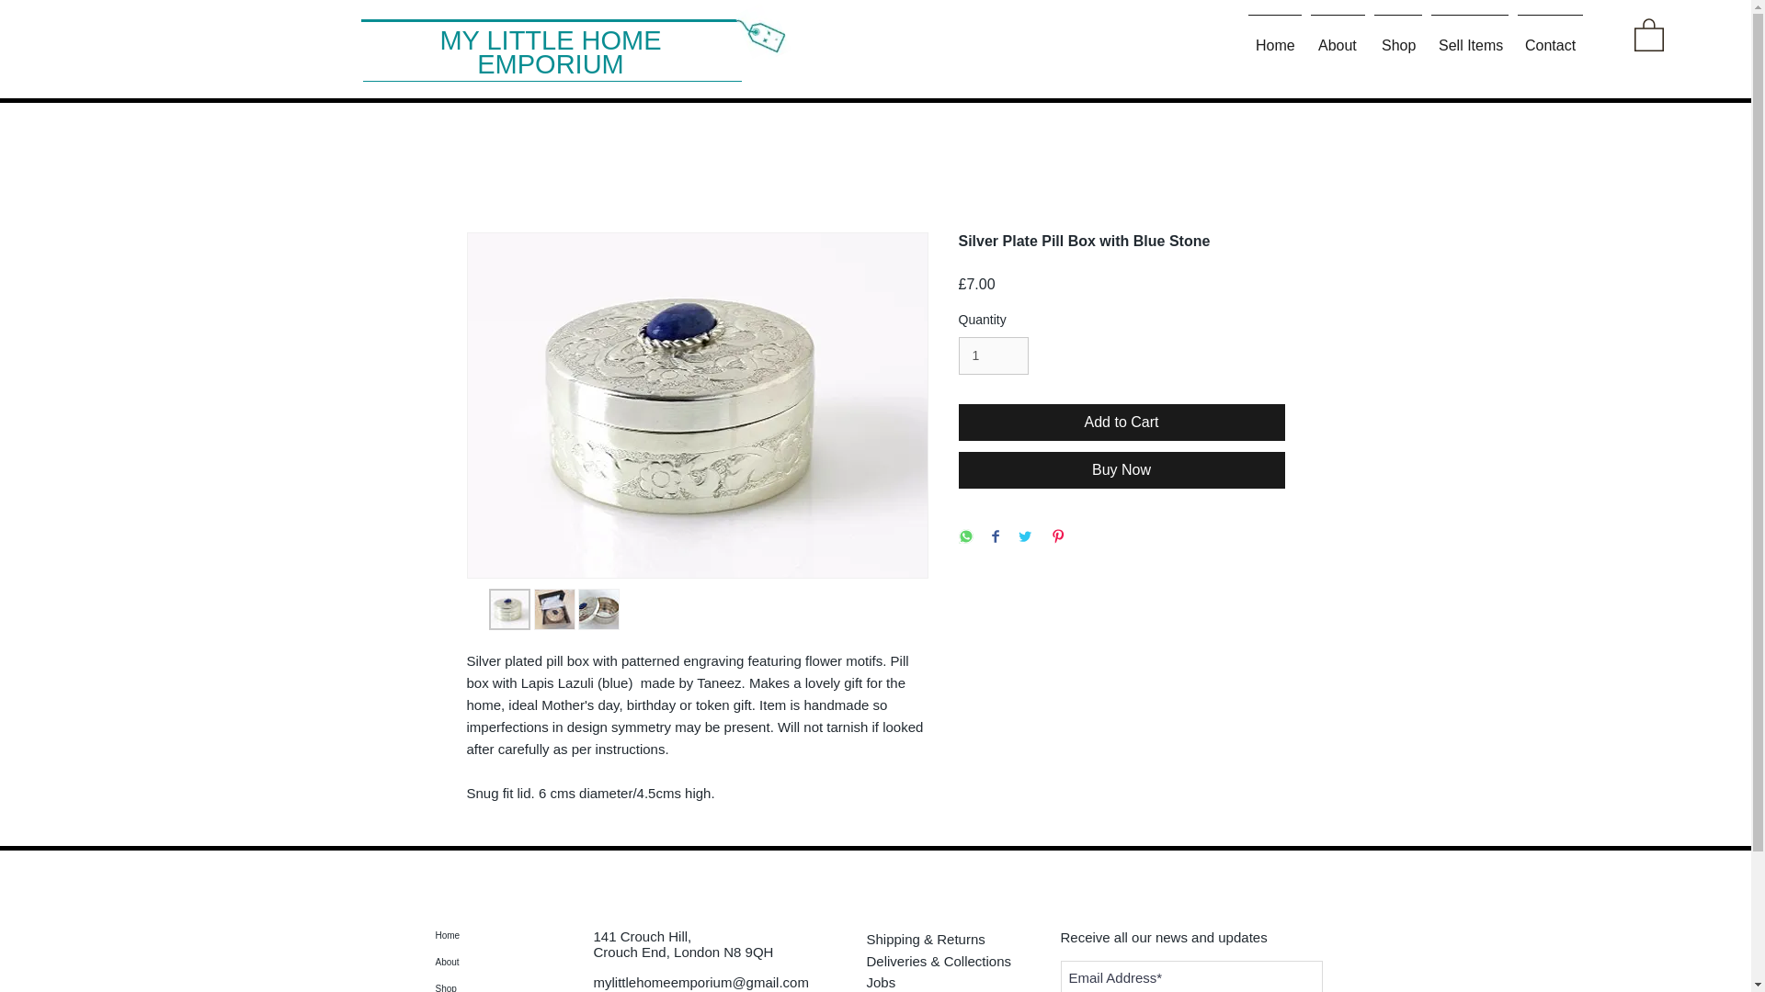 The width and height of the screenshot is (1765, 992). I want to click on Contact, so click(1550, 37).